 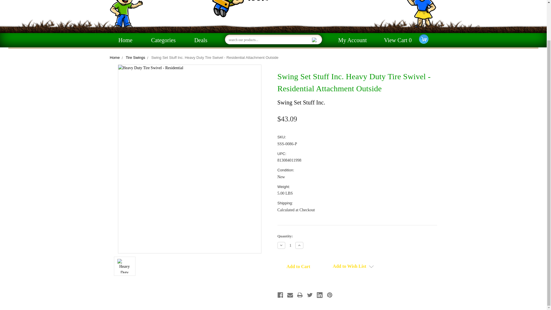 I want to click on Home, so click(x=125, y=40).